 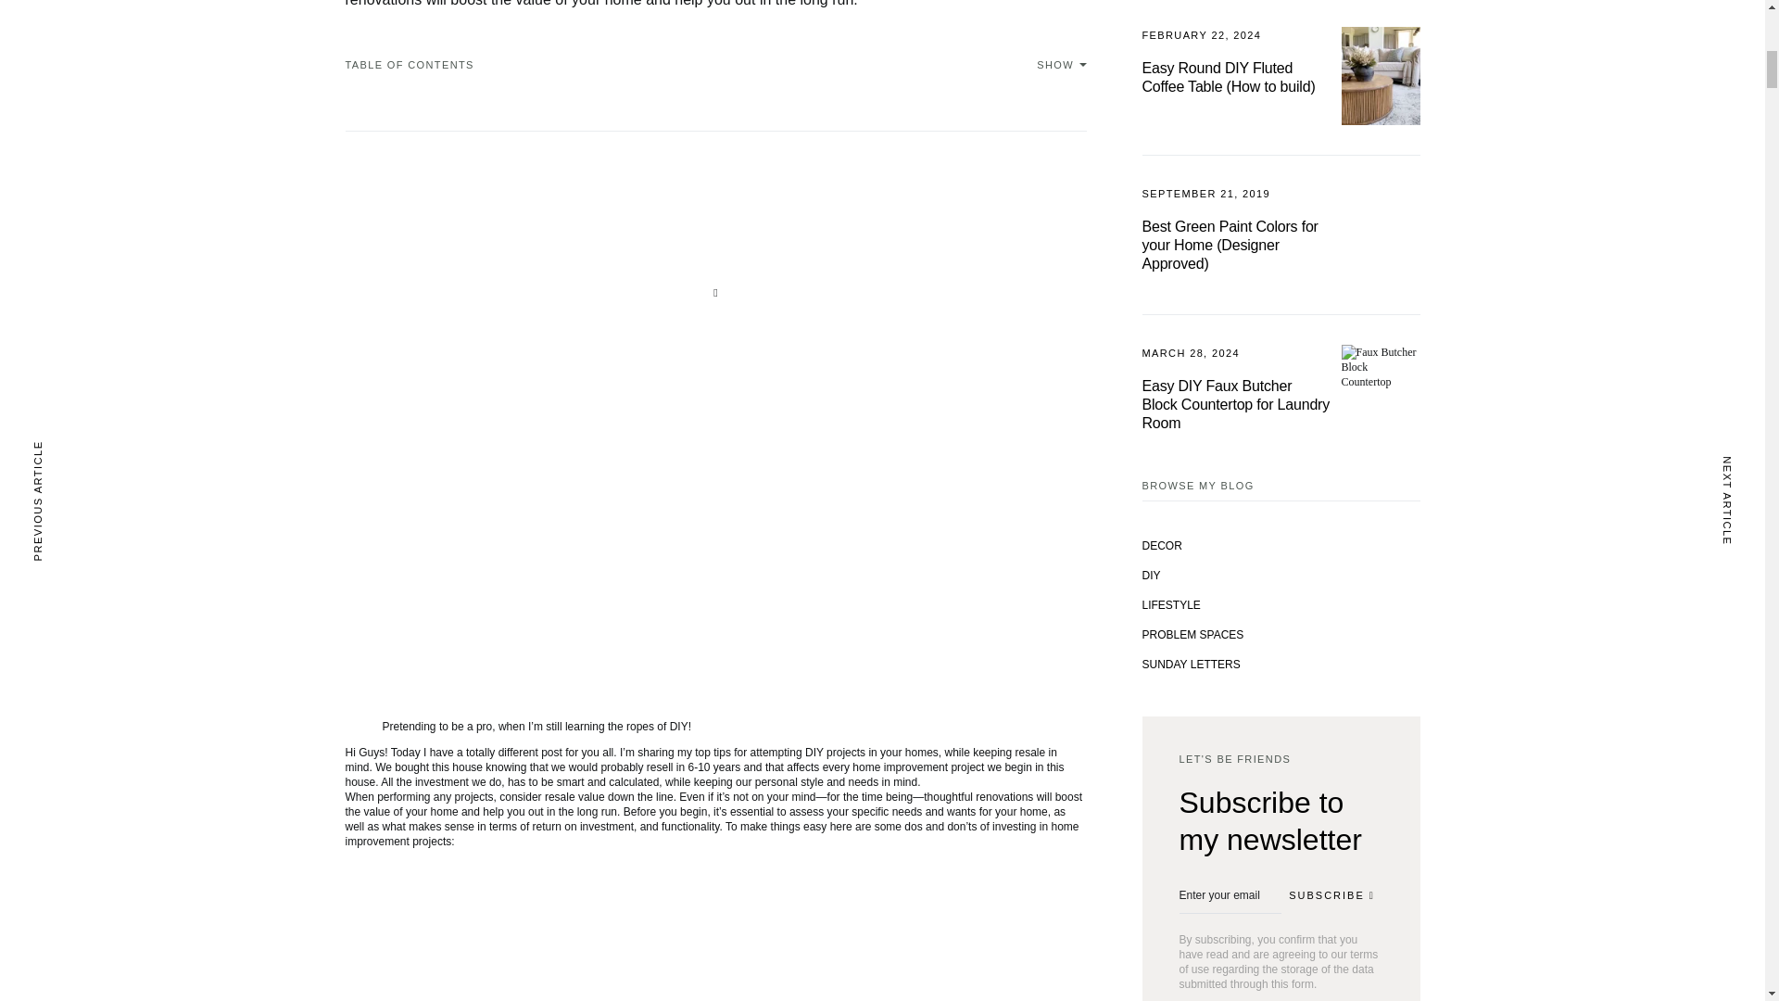 What do you see at coordinates (1229, 895) in the screenshot?
I see `Enter your email` at bounding box center [1229, 895].